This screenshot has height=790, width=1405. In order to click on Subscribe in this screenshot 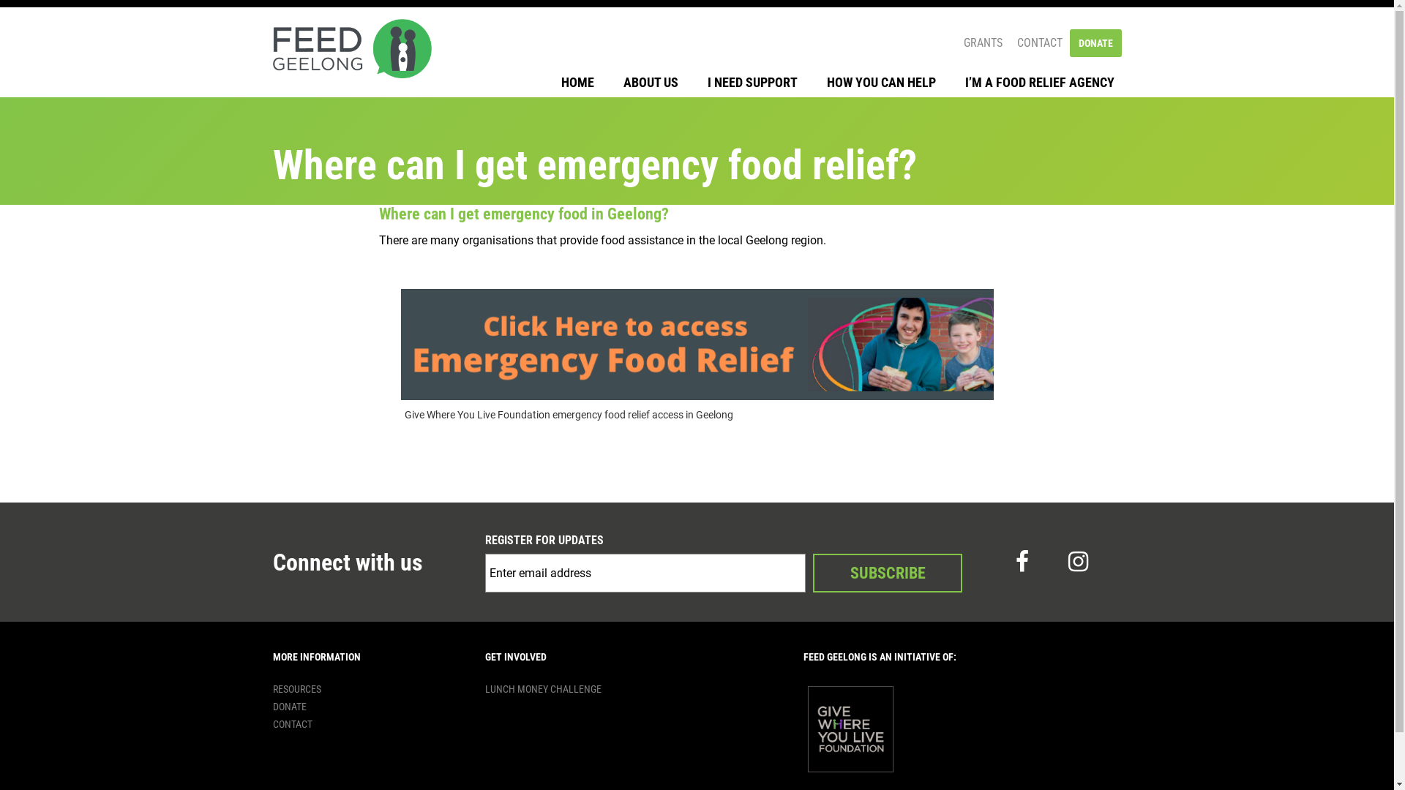, I will do `click(888, 573)`.